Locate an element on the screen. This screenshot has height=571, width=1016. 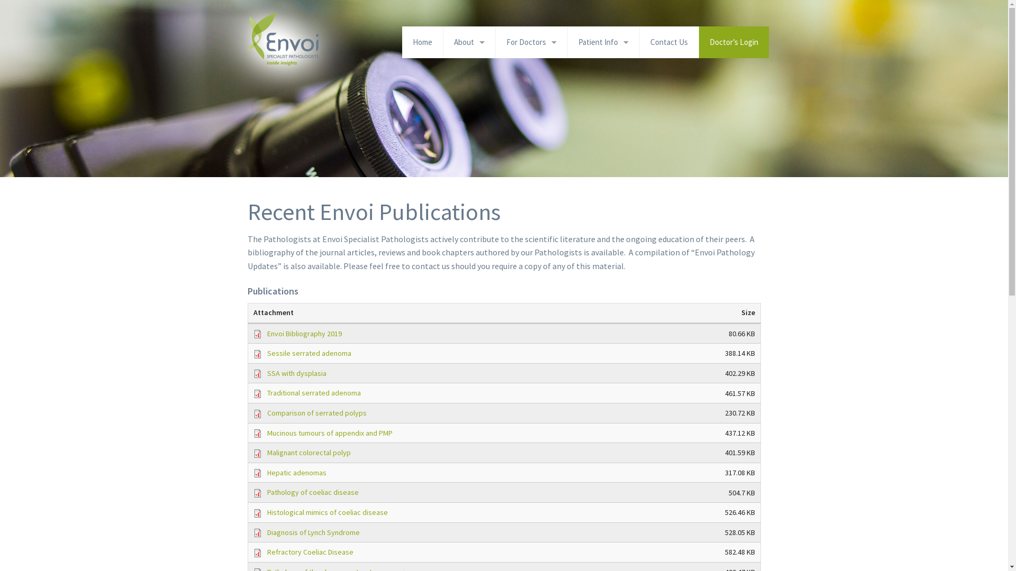
Sessile serrated adenoma is located at coordinates (309, 353).